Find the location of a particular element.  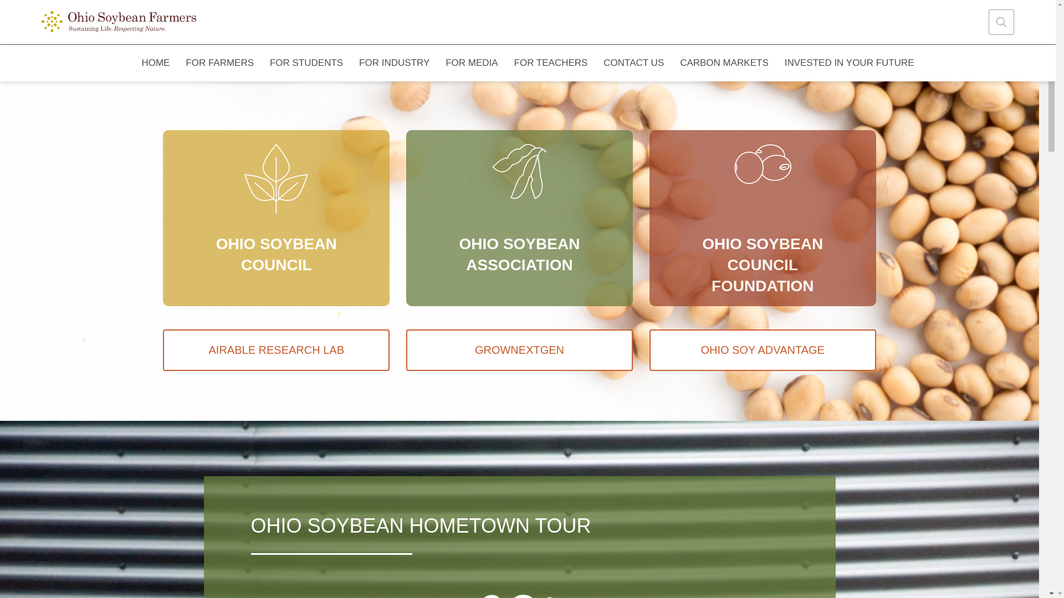

INVESTED IN YOUR FUTURE is located at coordinates (849, 63).